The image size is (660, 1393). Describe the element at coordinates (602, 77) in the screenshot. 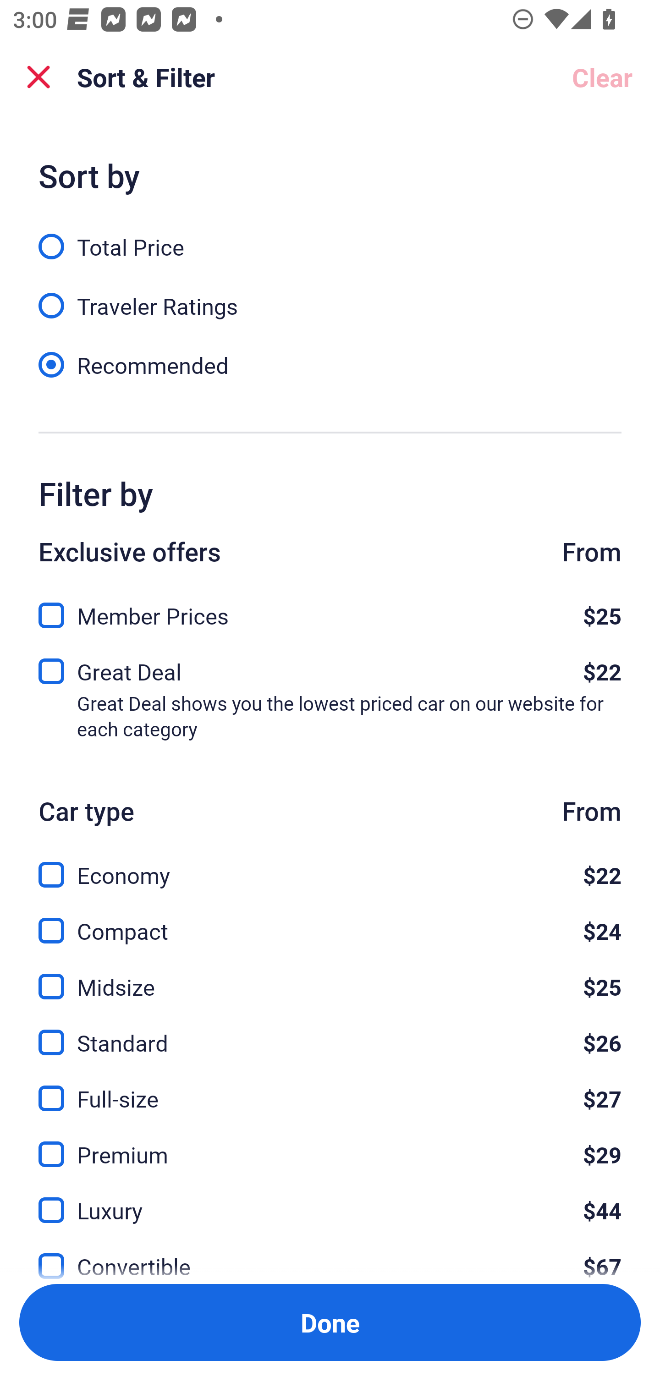

I see `Clear` at that location.